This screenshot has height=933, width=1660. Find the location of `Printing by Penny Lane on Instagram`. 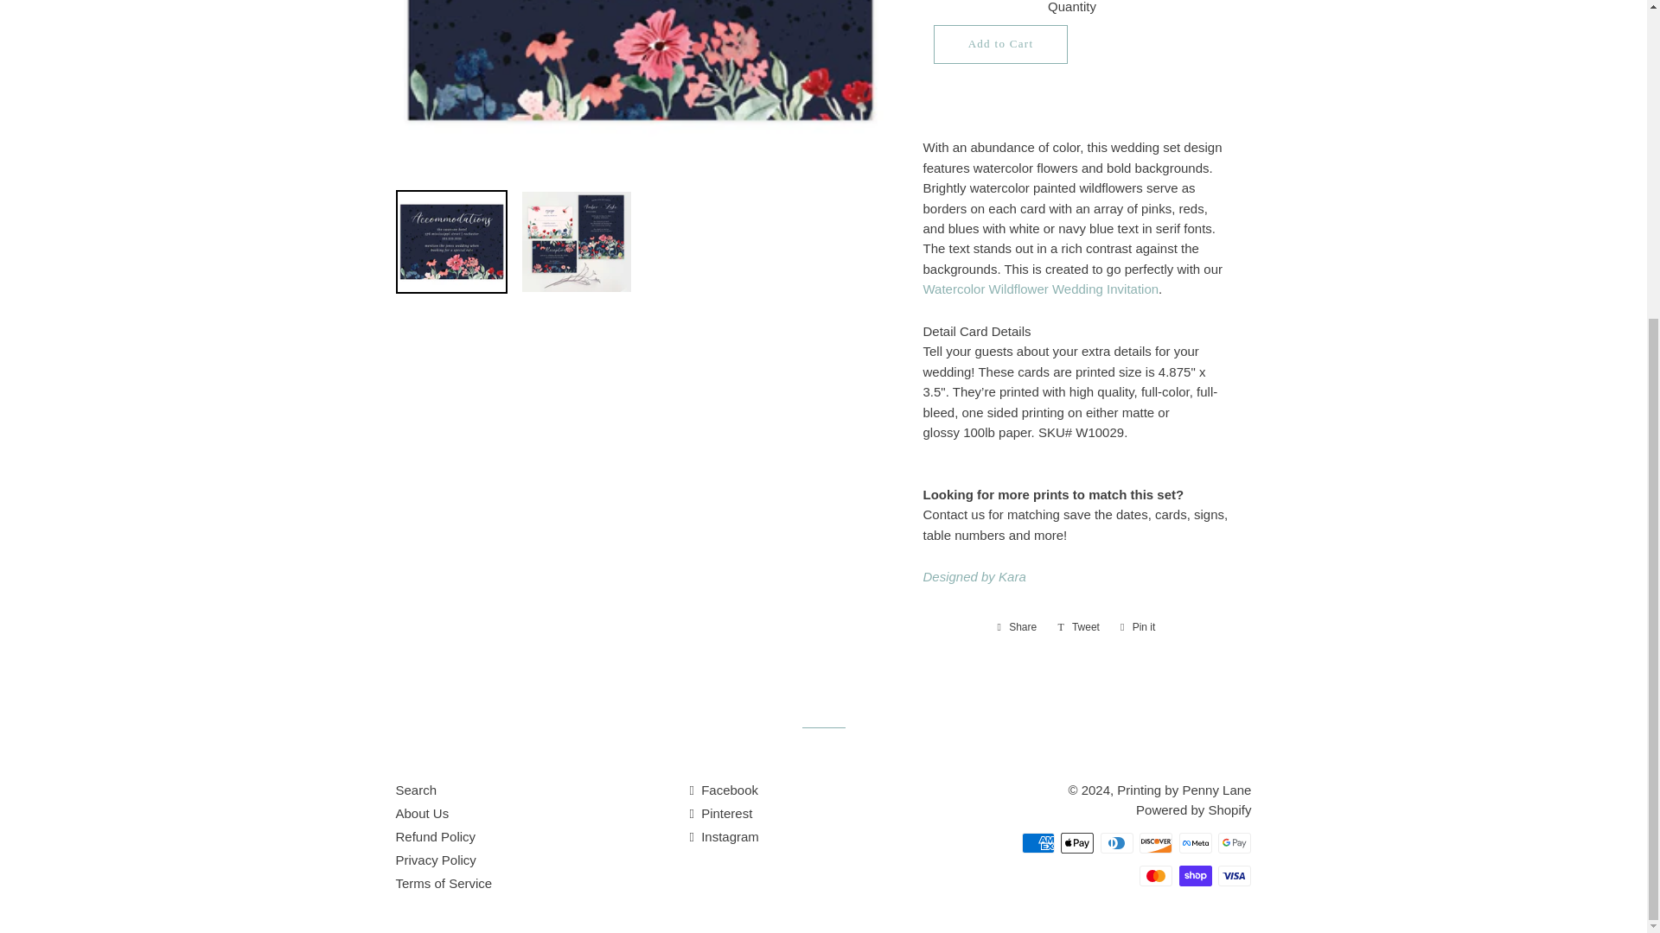

Printing by Penny Lane on Instagram is located at coordinates (723, 836).